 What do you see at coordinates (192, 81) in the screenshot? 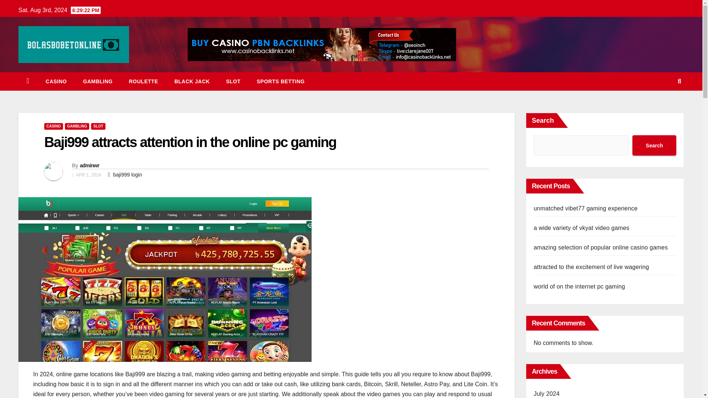
I see `BLACK JACK` at bounding box center [192, 81].